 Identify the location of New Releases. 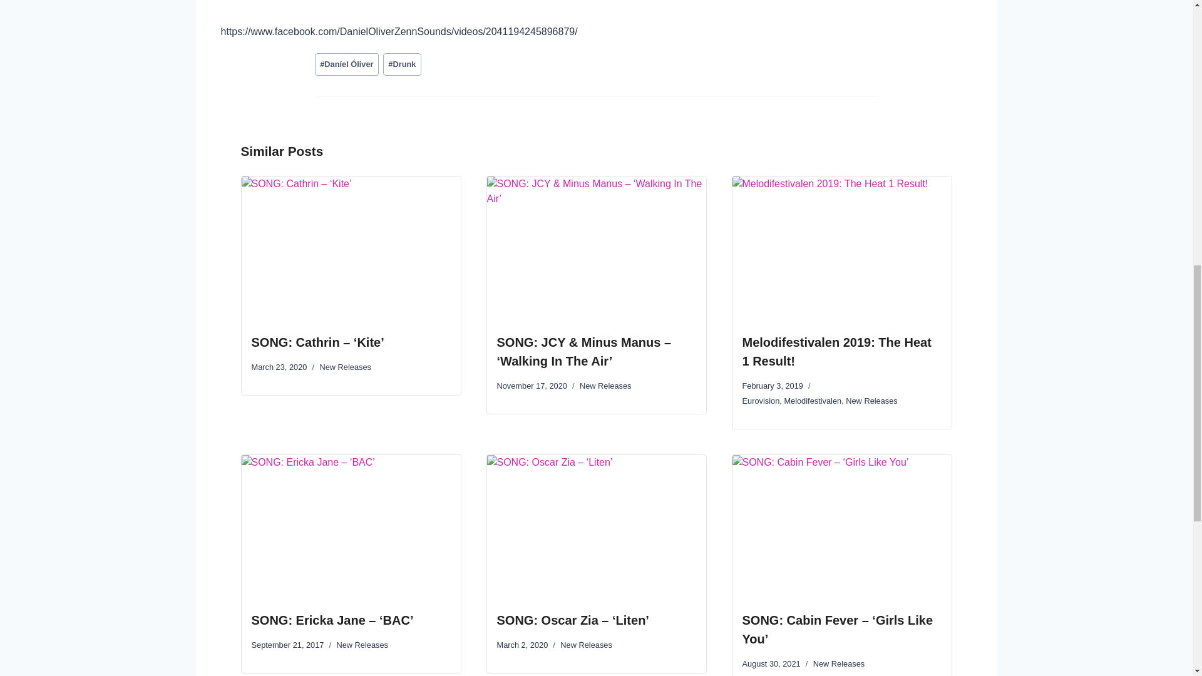
(362, 645).